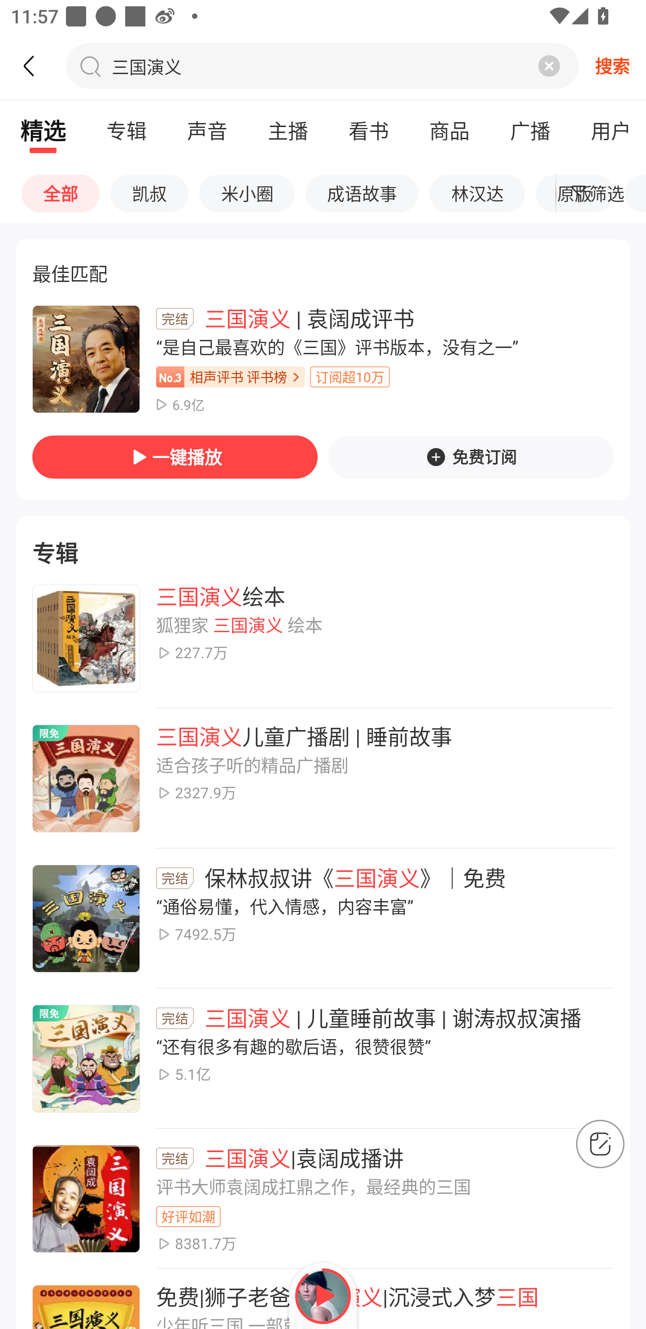 The image size is (646, 1329). Describe the element at coordinates (323, 779) in the screenshot. I see `专辑标签 三国演义儿童广播剧 | 睡前故事 适合孩子听的精品广播剧 2327.9万` at that location.